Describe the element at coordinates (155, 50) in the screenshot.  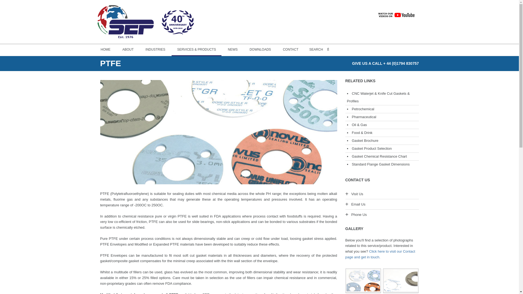
I see `INDUSTRIES` at that location.